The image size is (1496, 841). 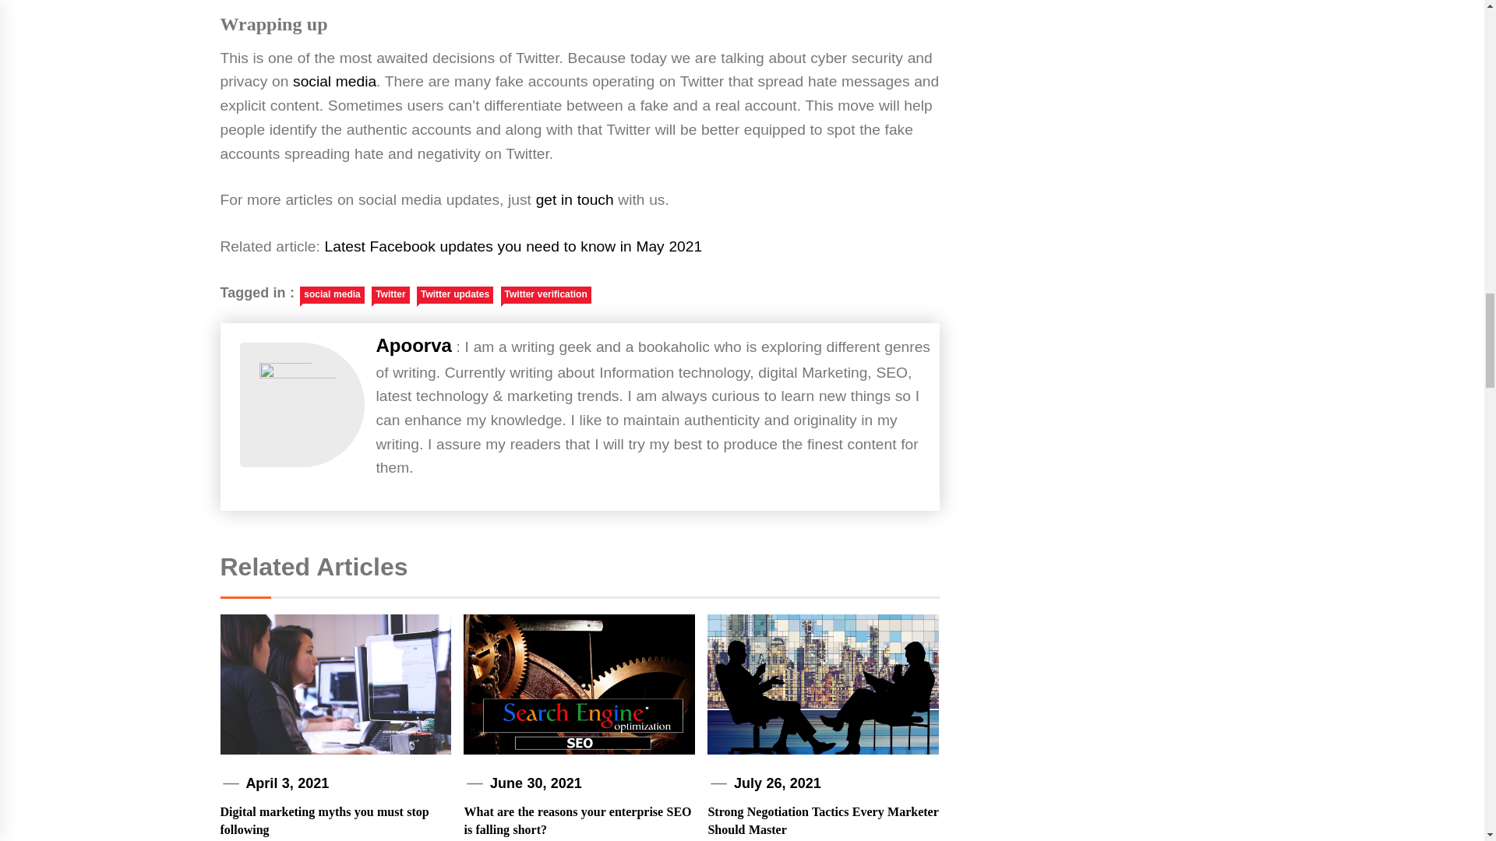 What do you see at coordinates (574, 199) in the screenshot?
I see `get in touch` at bounding box center [574, 199].